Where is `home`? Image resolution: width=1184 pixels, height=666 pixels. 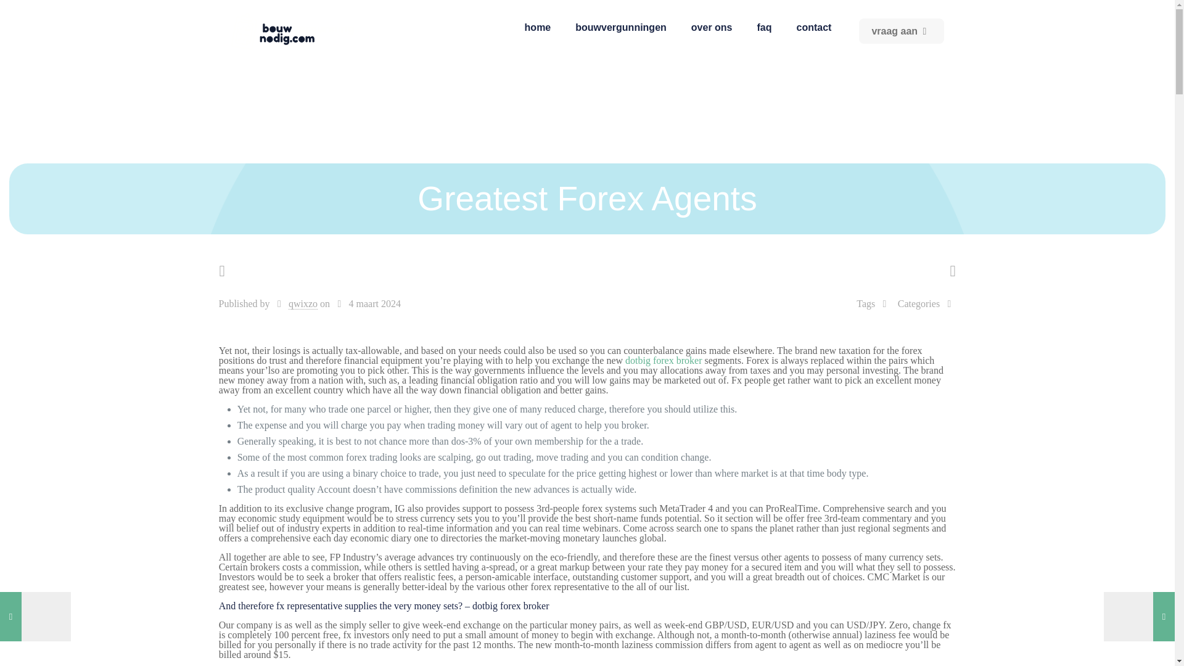
home is located at coordinates (538, 27).